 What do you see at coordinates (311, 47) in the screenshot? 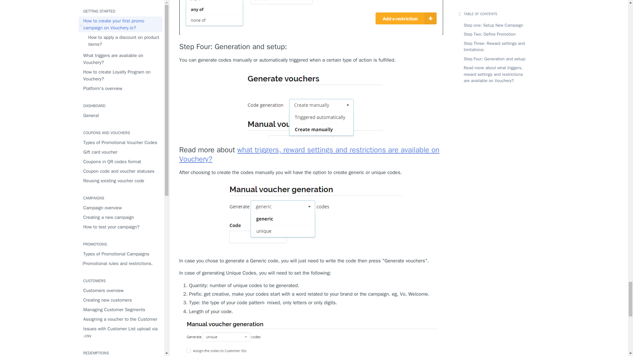
I see `Step Four: Generation and setup:` at bounding box center [311, 47].